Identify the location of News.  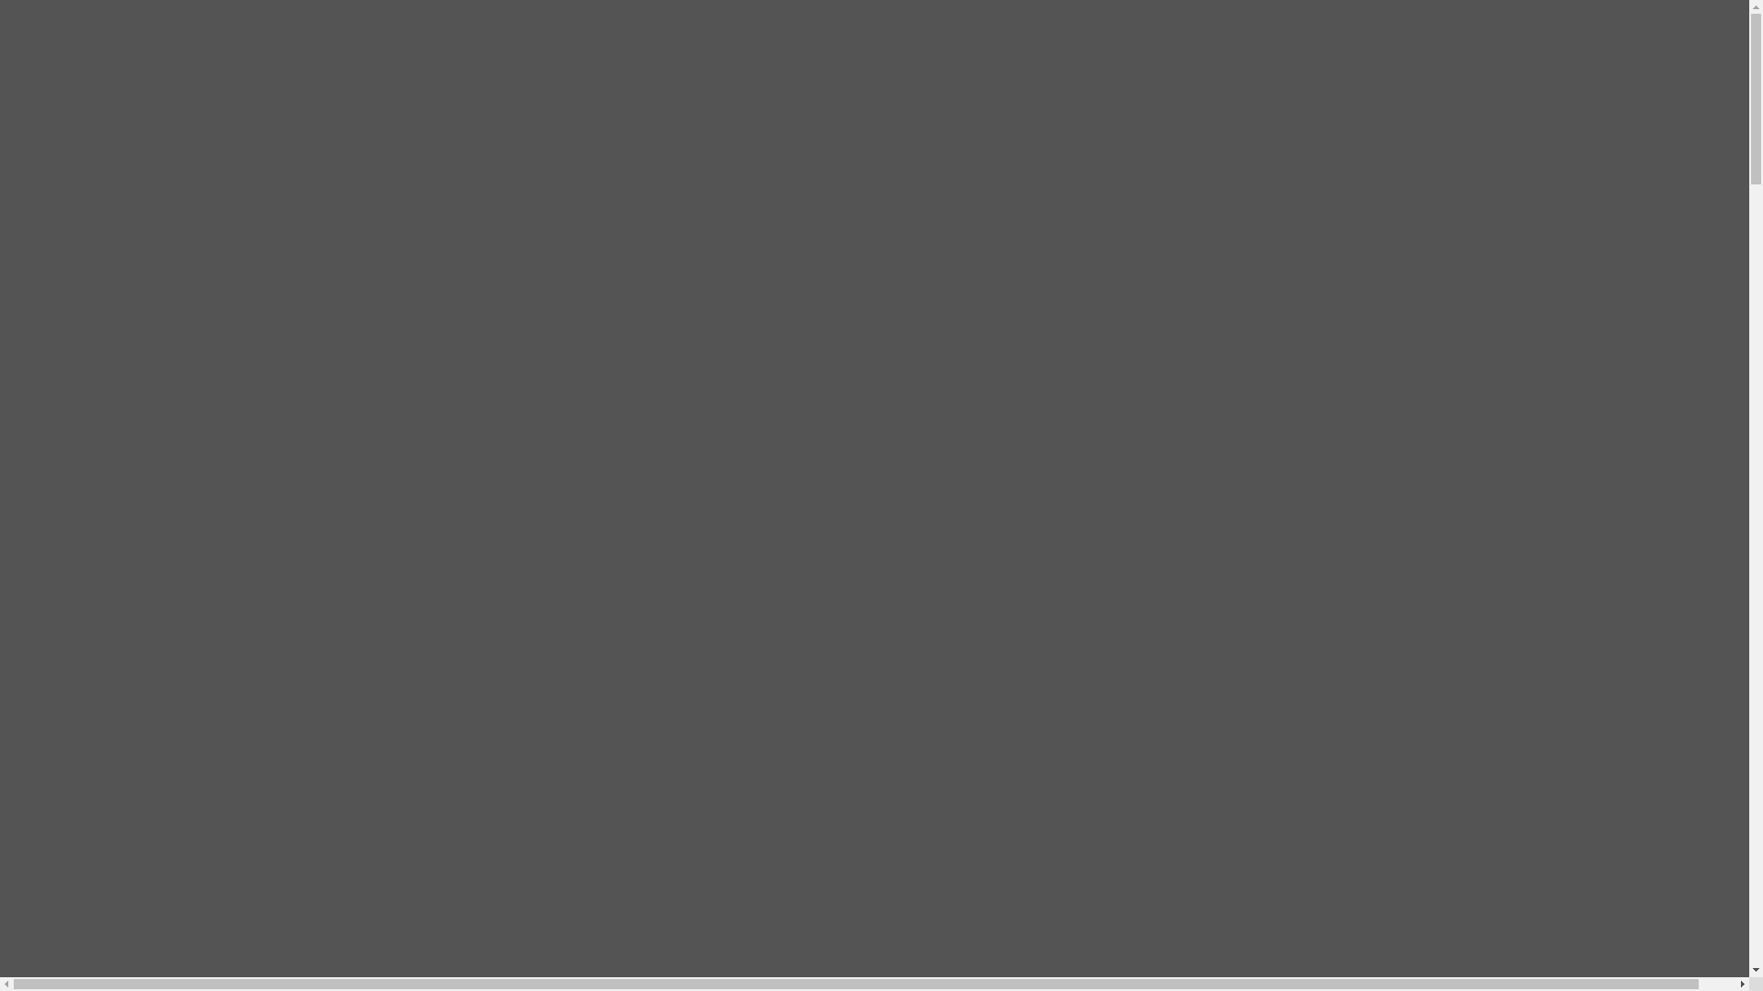
(231, 388).